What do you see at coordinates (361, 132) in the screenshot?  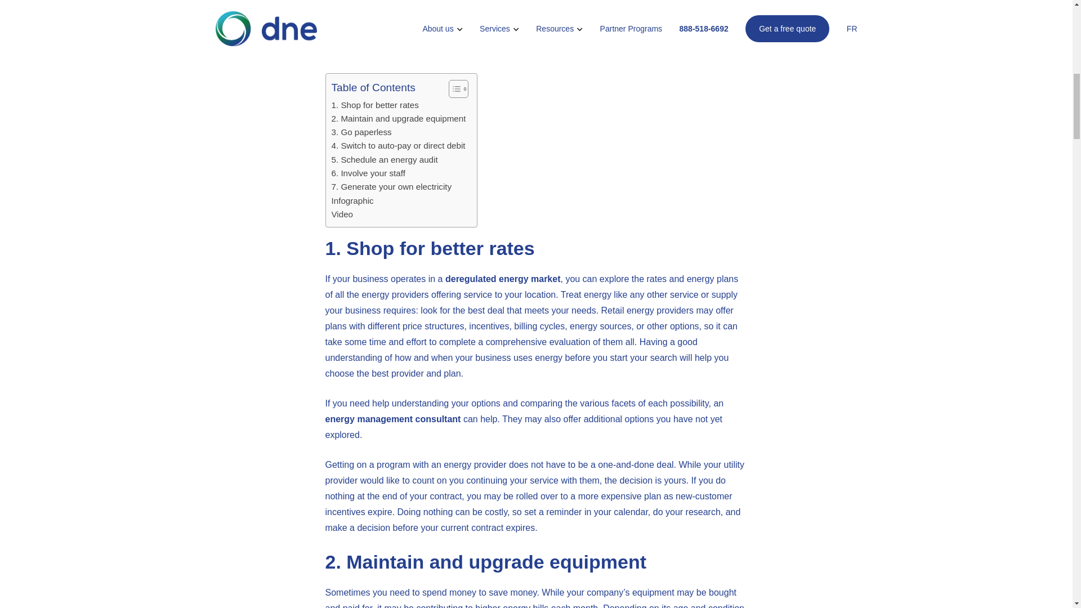 I see `3. Go paperless` at bounding box center [361, 132].